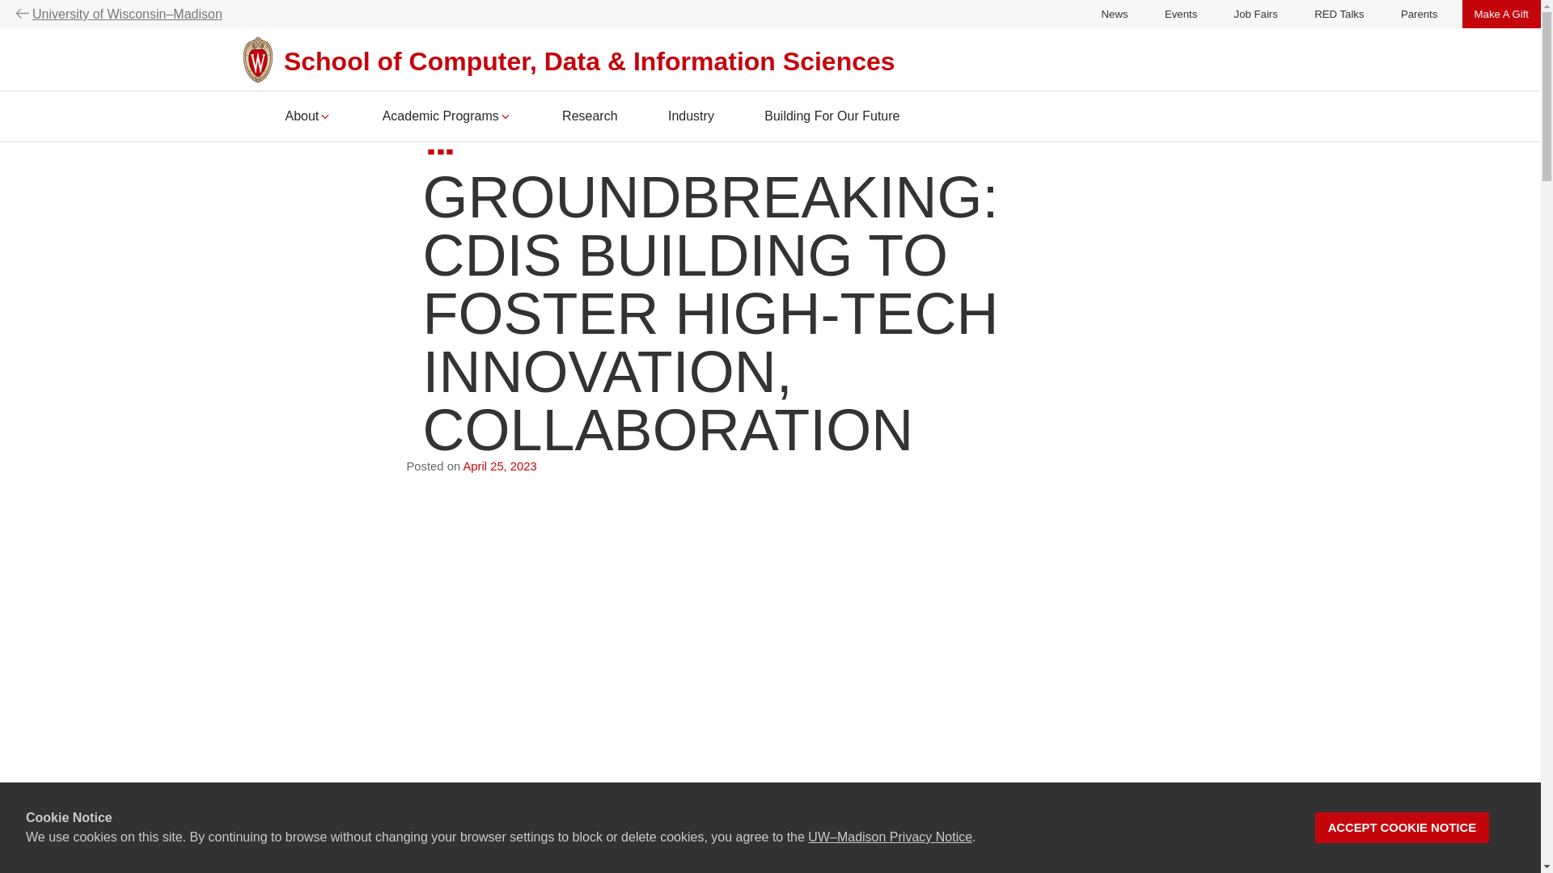 The height and width of the screenshot is (873, 1553). I want to click on Building For Our Future, so click(832, 118).